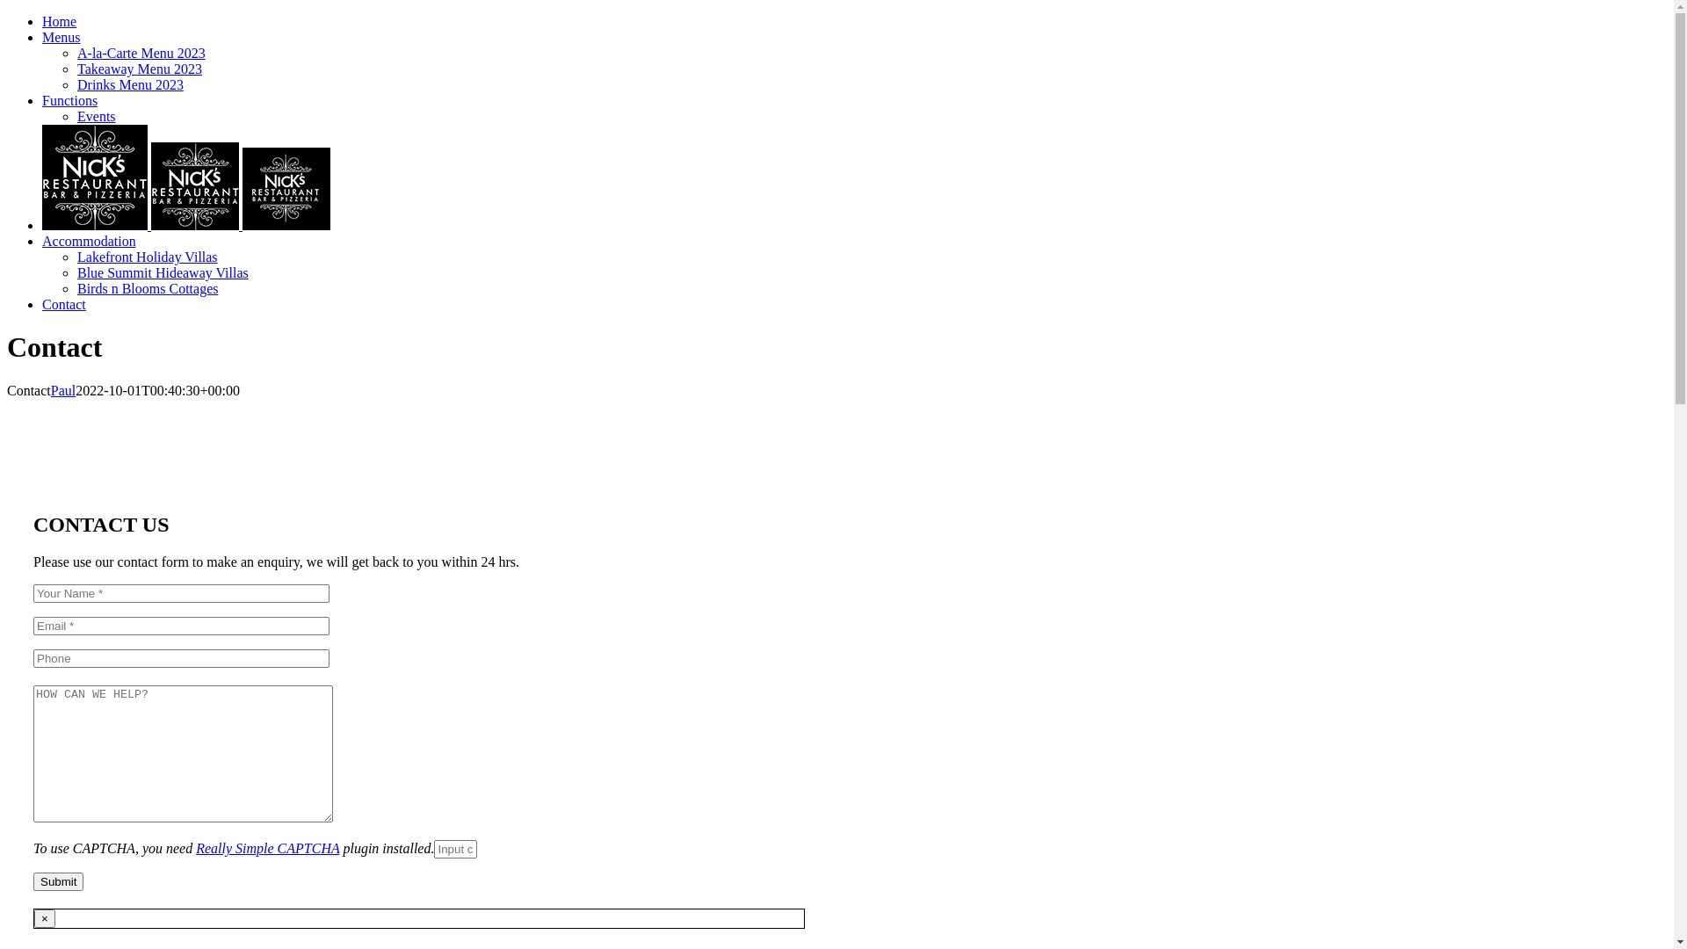 Image resolution: width=1687 pixels, height=949 pixels. I want to click on Home, so click(60, 21).